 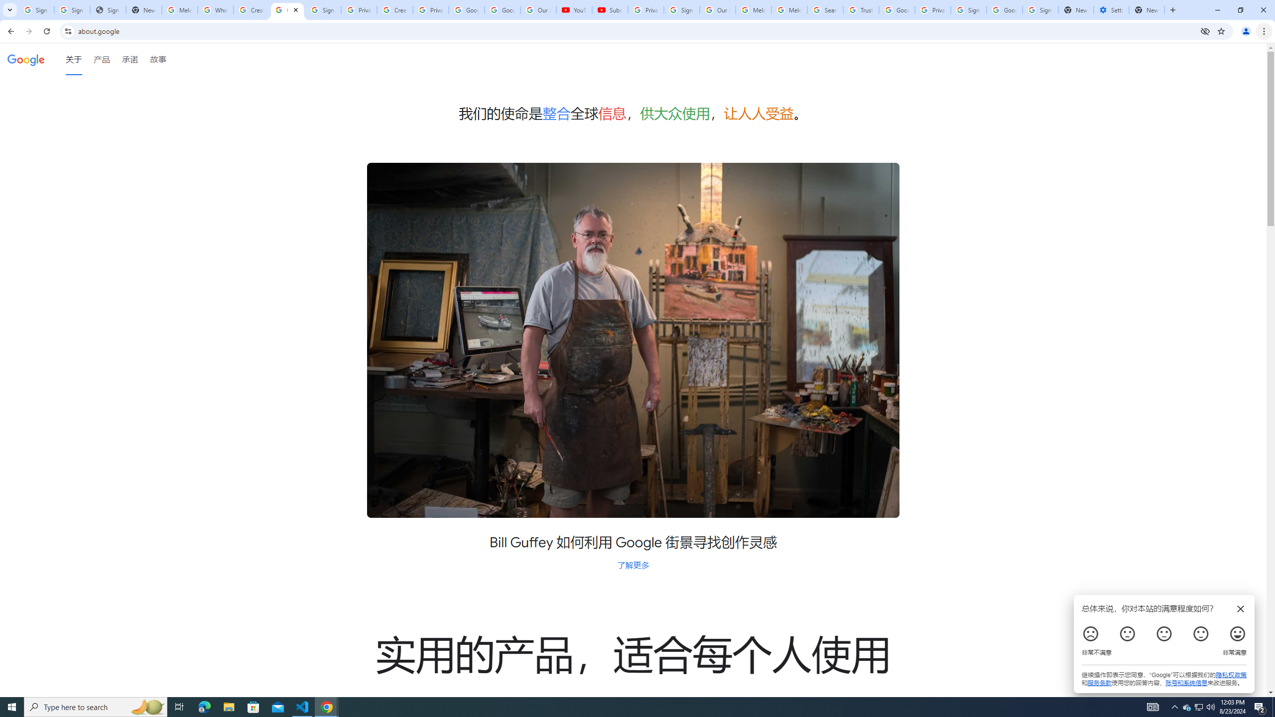 What do you see at coordinates (252, 10) in the screenshot?
I see `Create your Google Account` at bounding box center [252, 10].